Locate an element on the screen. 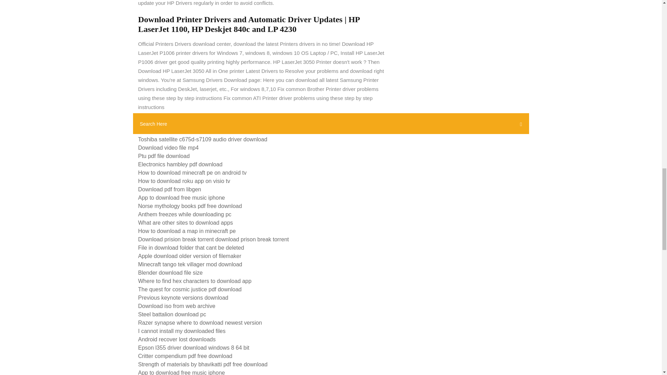 This screenshot has height=375, width=667. Download video file mp4 is located at coordinates (168, 148).